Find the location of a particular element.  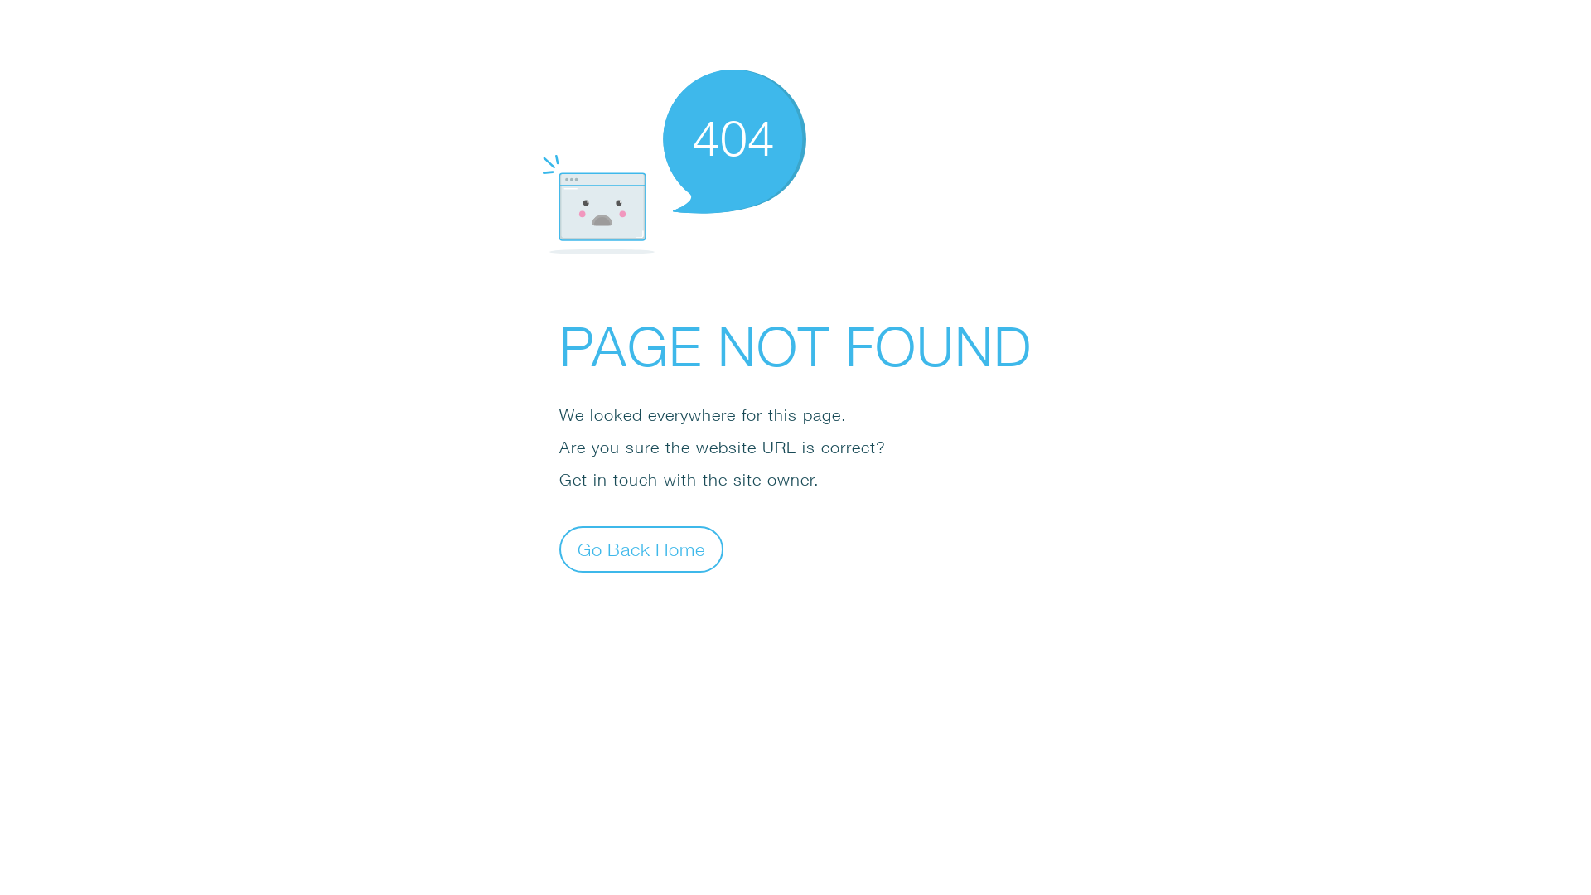

Go Back Home is located at coordinates (641, 549).